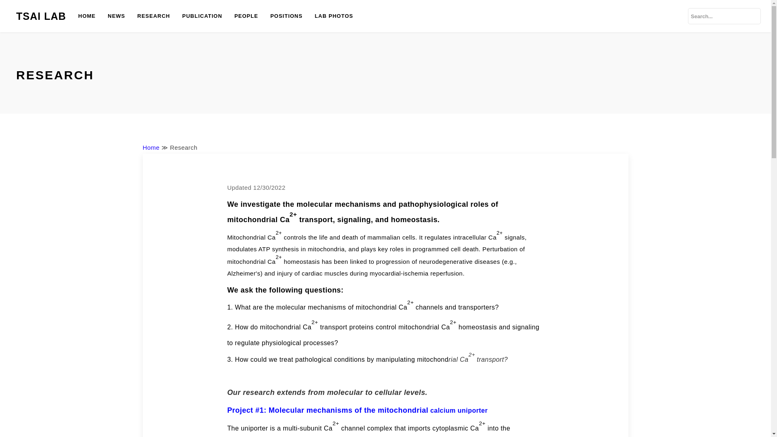 The width and height of the screenshot is (777, 437). I want to click on POSITIONS, so click(286, 16).